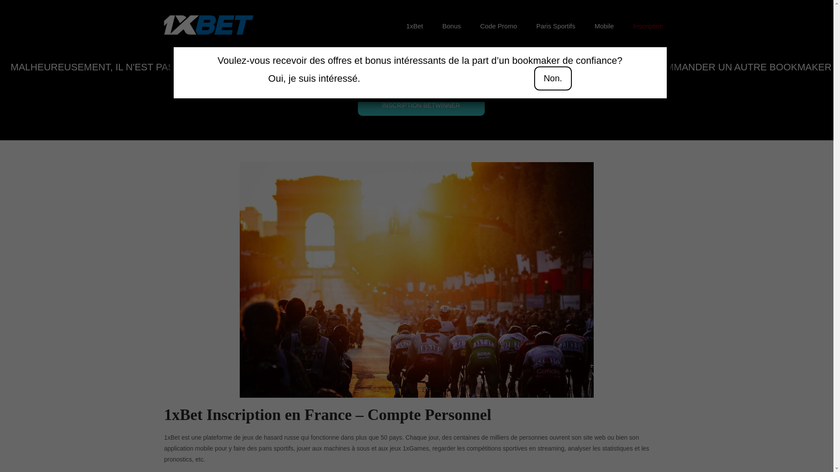  What do you see at coordinates (451, 26) in the screenshot?
I see `Bonus` at bounding box center [451, 26].